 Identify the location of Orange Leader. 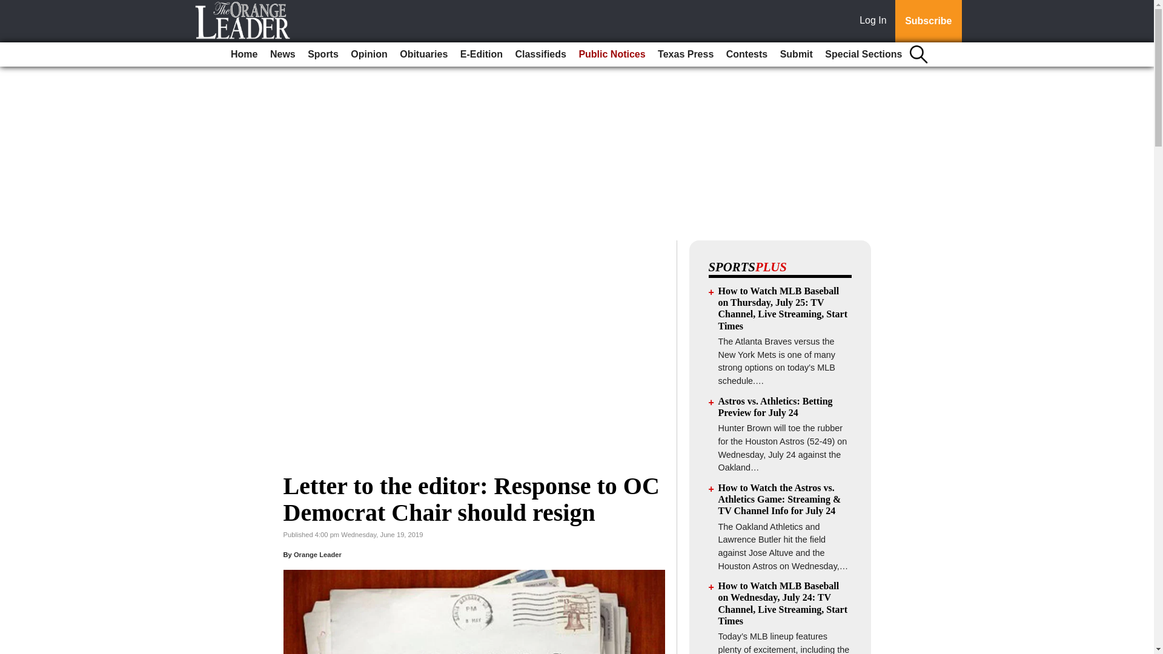
(317, 555).